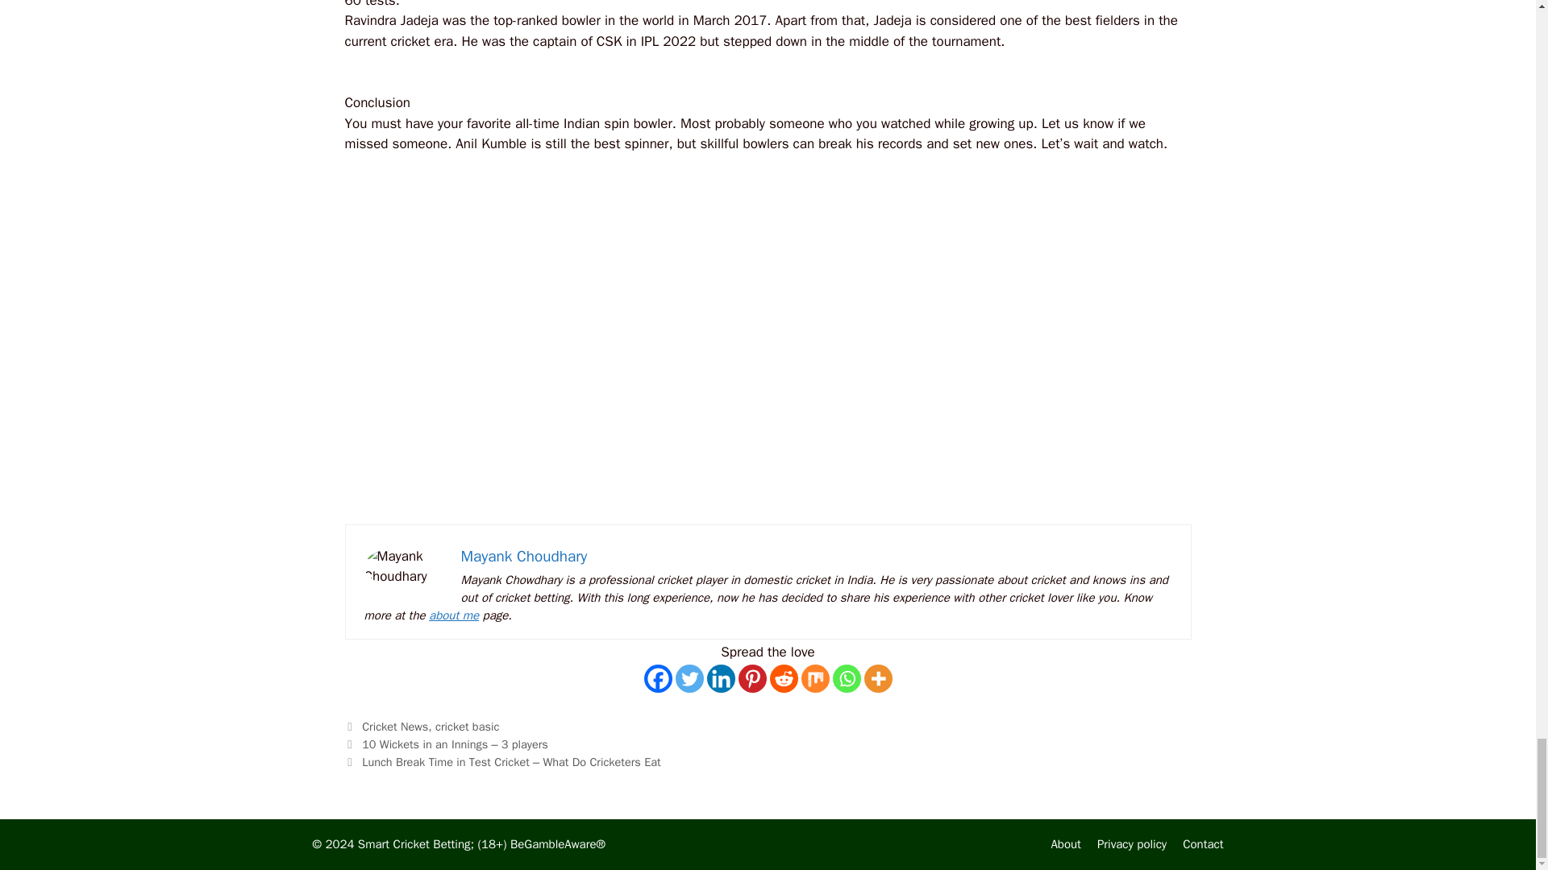  What do you see at coordinates (783, 678) in the screenshot?
I see `Reddit` at bounding box center [783, 678].